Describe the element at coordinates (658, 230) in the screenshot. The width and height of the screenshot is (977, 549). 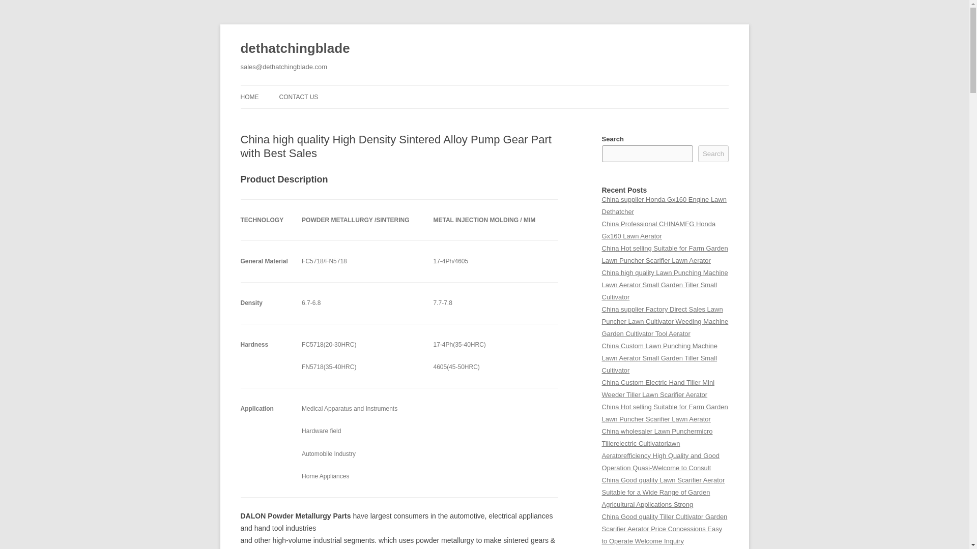
I see `China Professional CHINAMFG Honda Gx160 Lawn Aerator` at that location.